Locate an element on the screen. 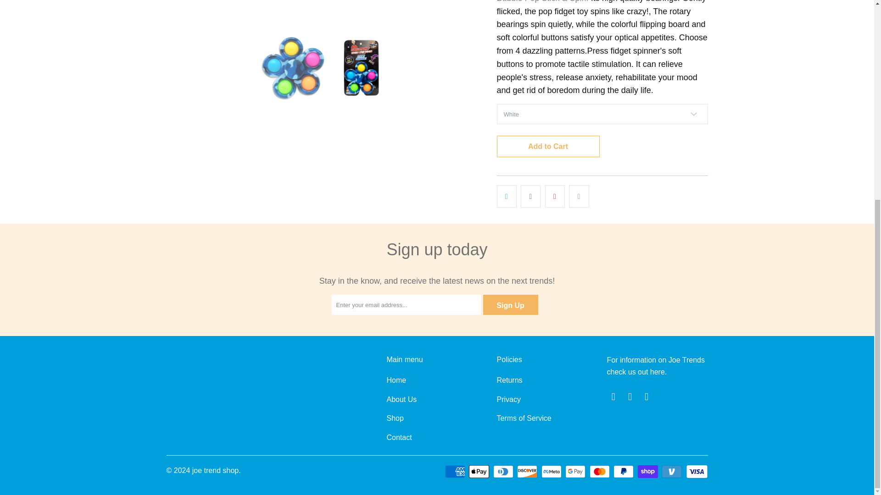  Mastercard is located at coordinates (600, 472).